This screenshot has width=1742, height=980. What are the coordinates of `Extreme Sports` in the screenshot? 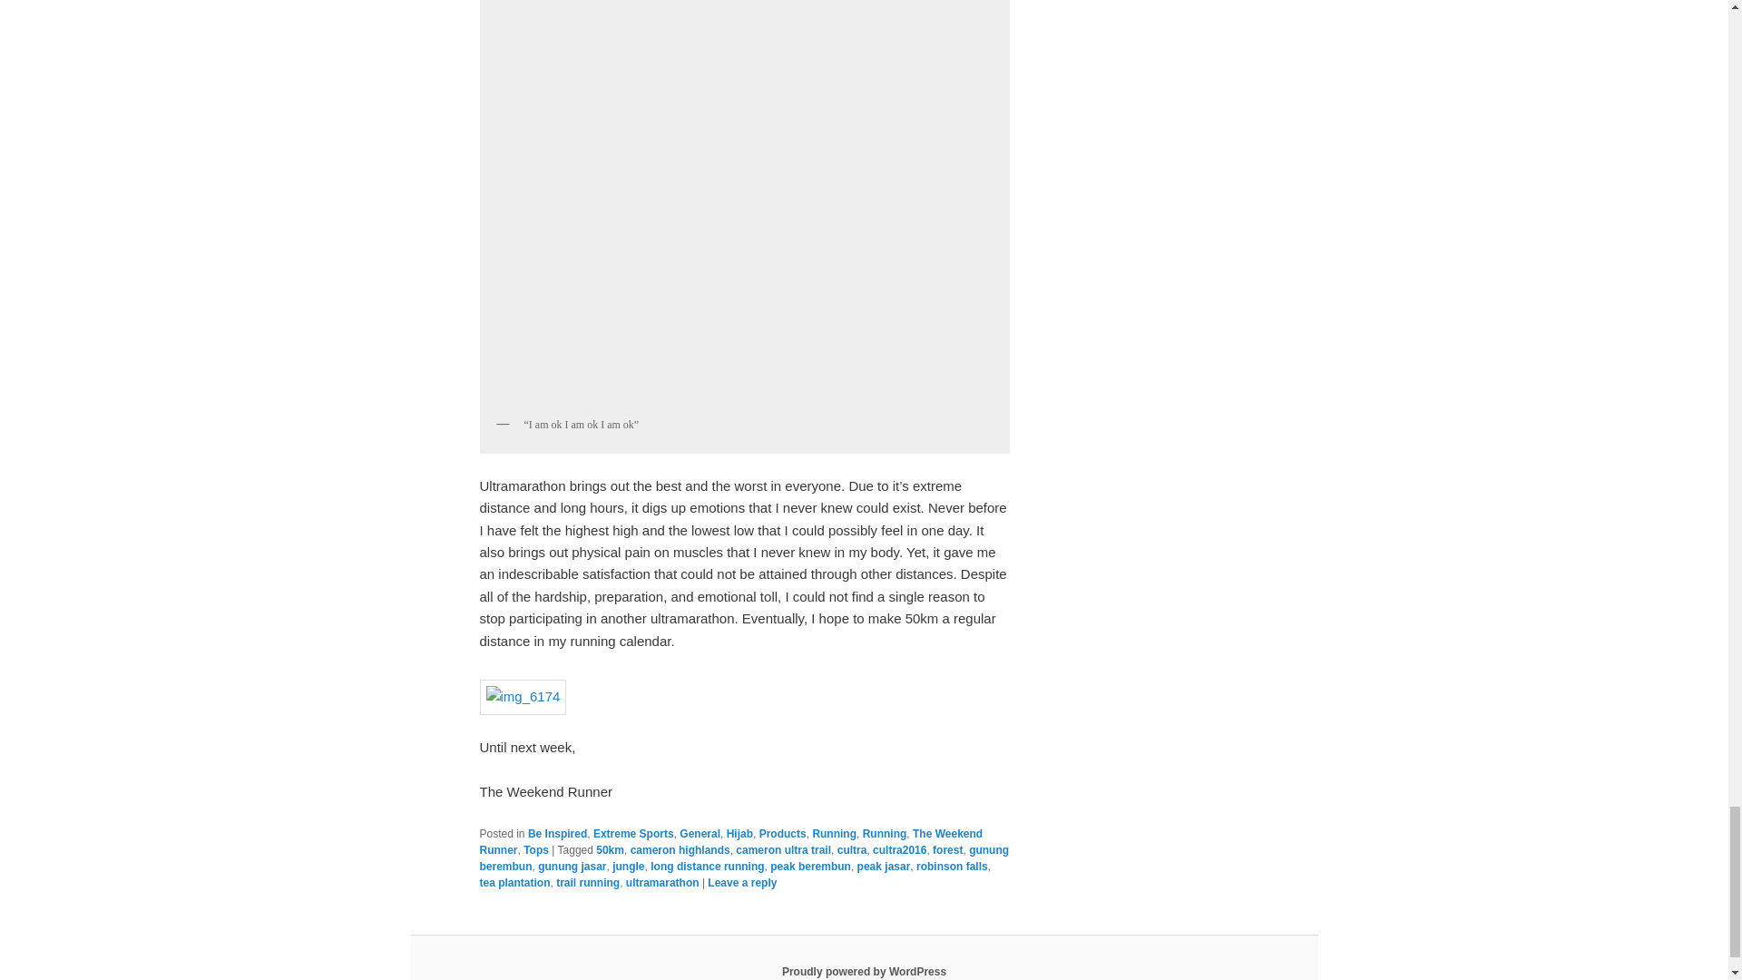 It's located at (633, 833).